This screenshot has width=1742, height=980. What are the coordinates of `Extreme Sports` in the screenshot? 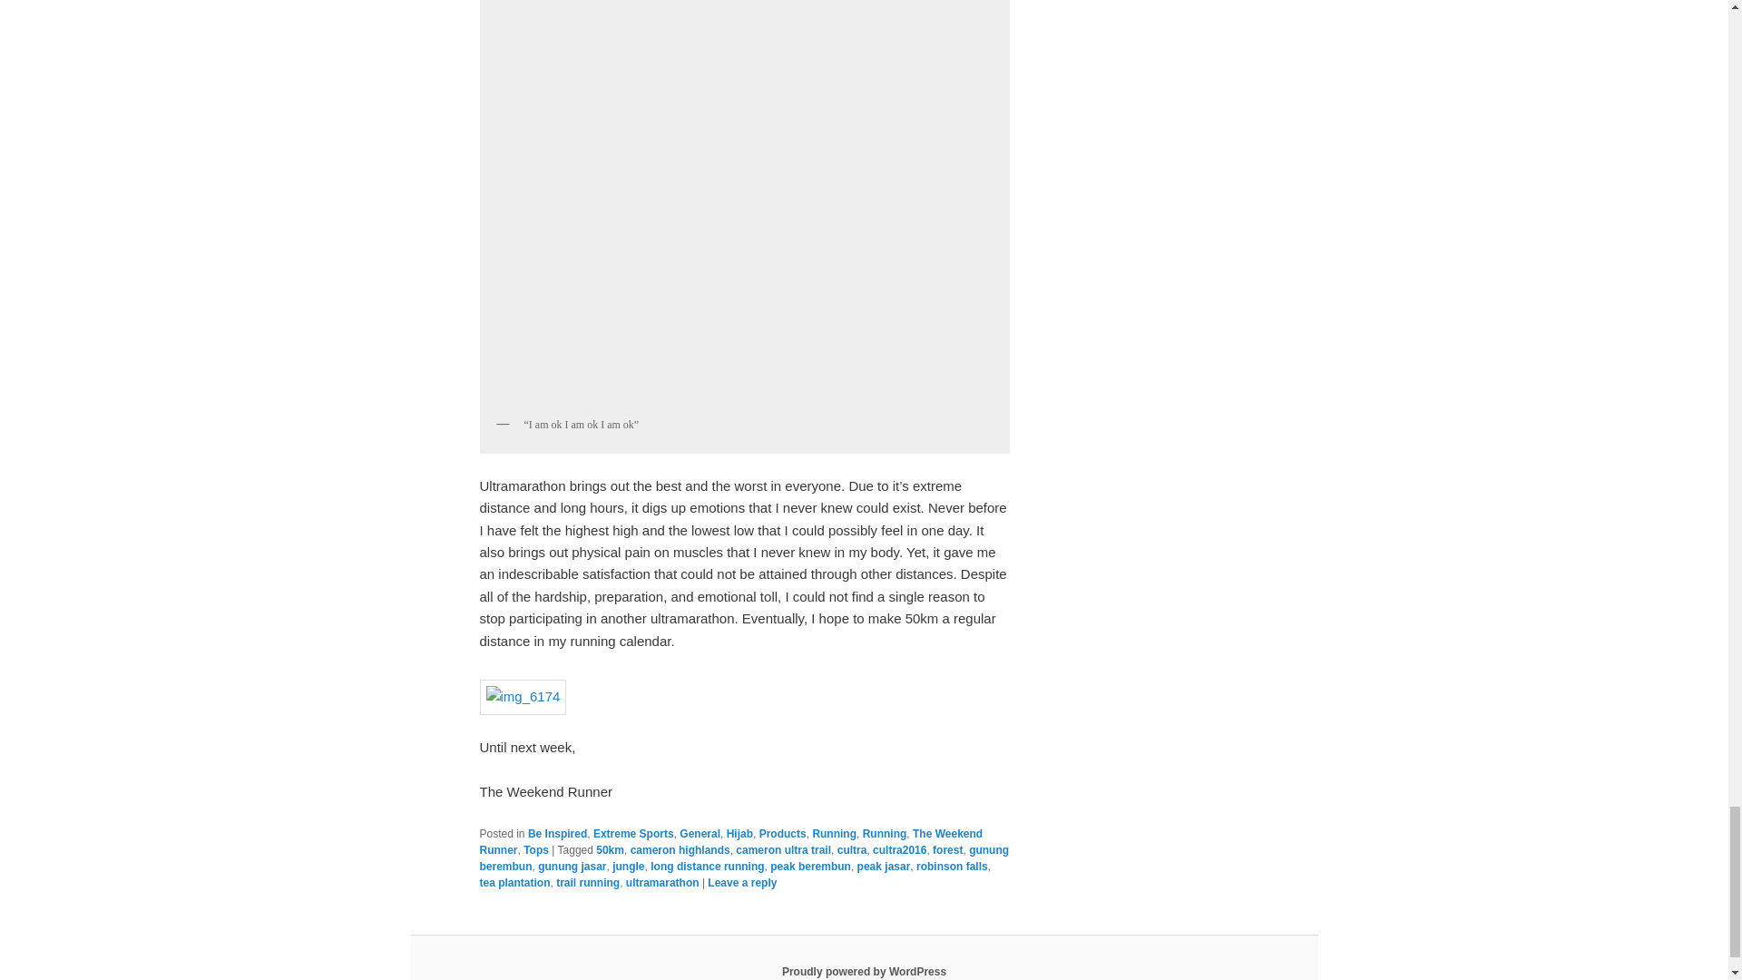 It's located at (633, 833).